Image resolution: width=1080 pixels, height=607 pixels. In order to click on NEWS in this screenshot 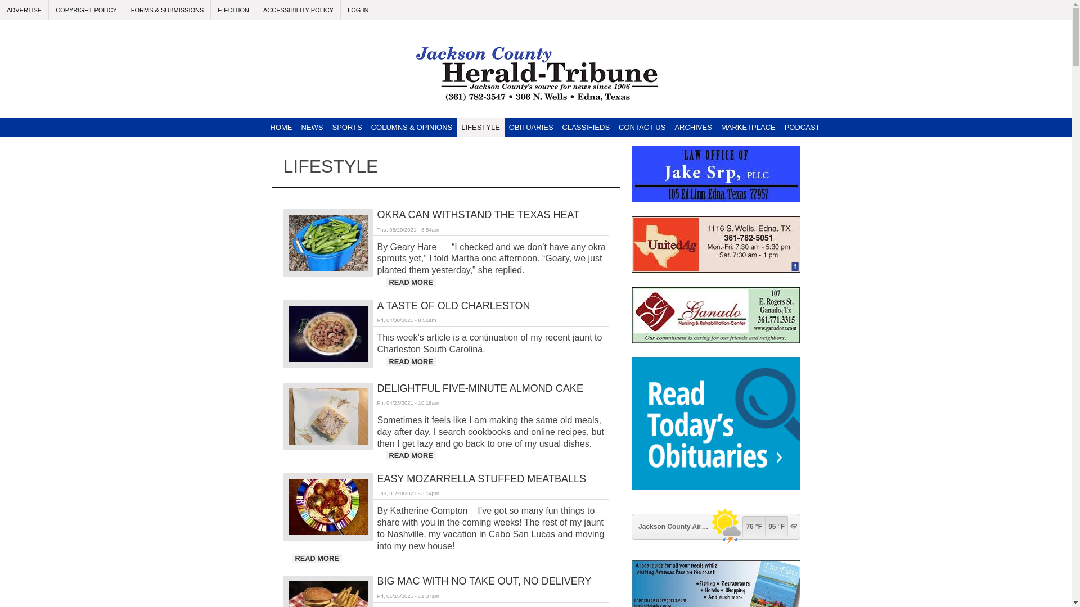, I will do `click(299, 10)`.